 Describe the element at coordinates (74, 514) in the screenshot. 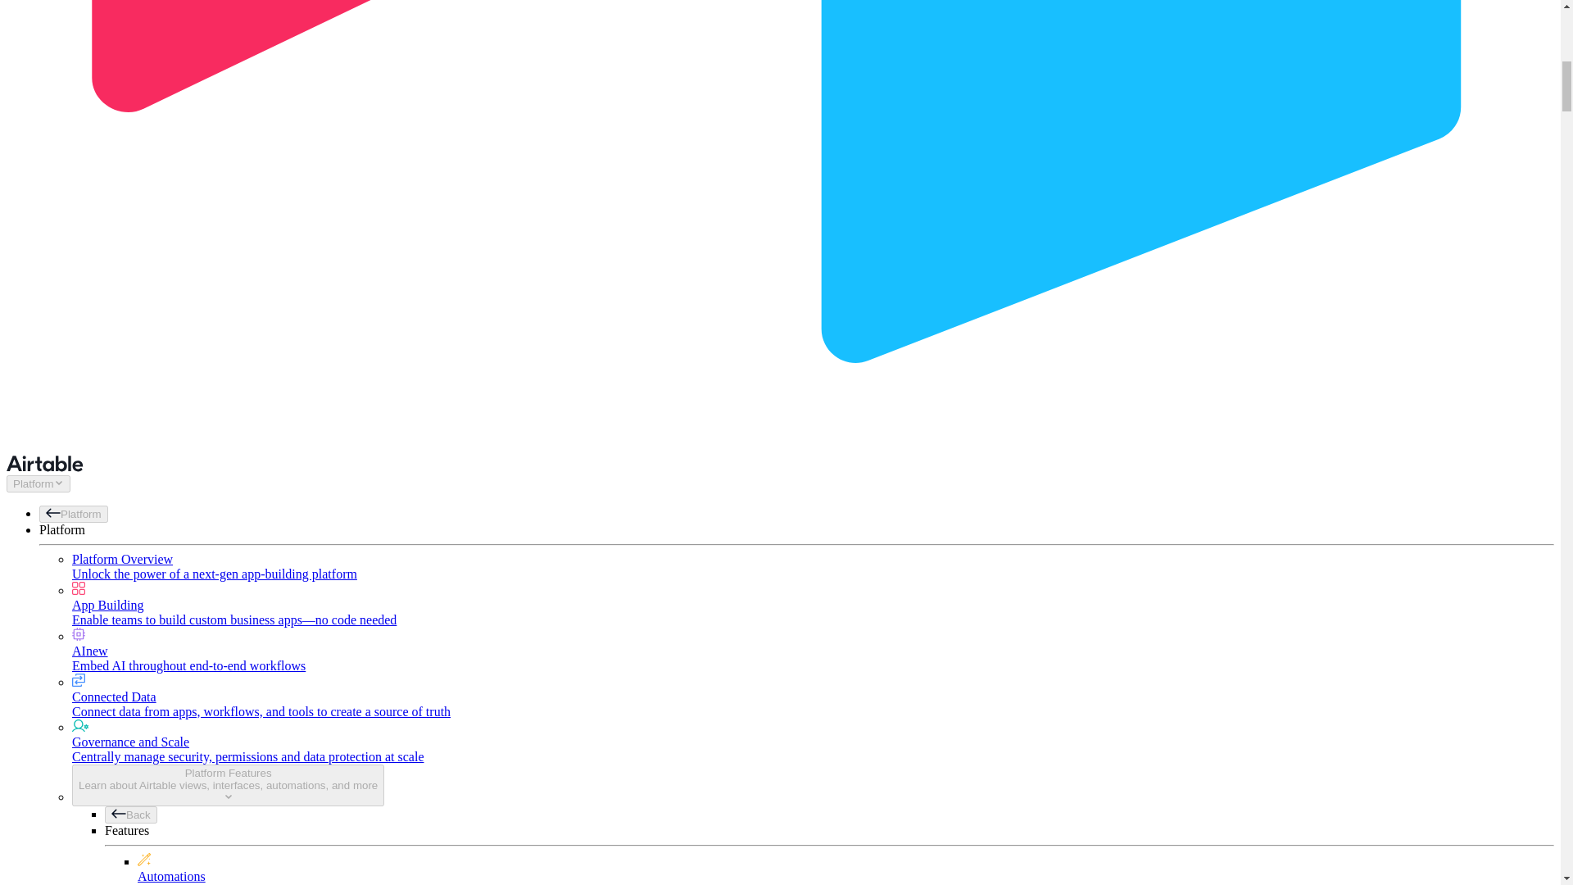

I see `Platform` at that location.